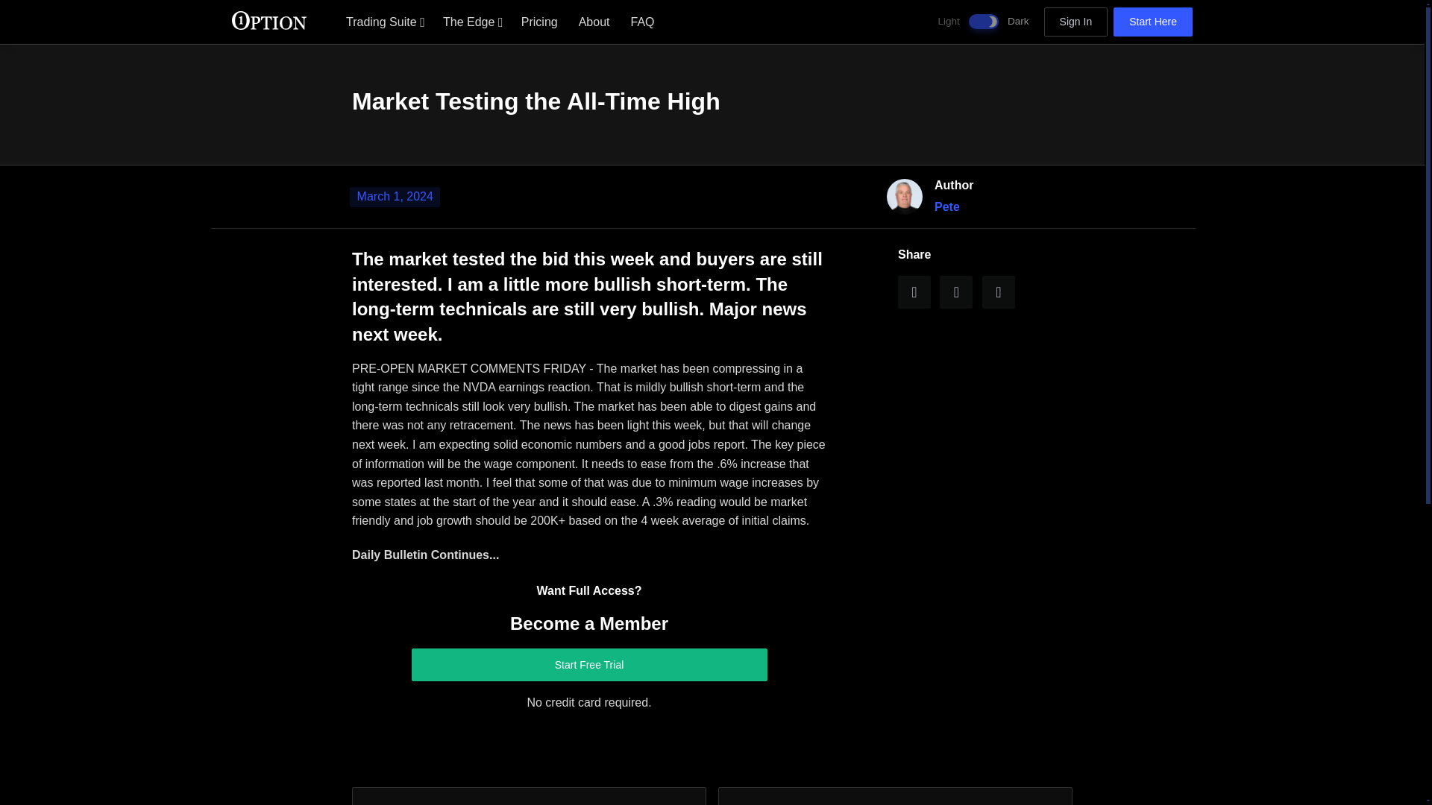 This screenshot has width=1432, height=805. Describe the element at coordinates (383, 21) in the screenshot. I see `Trading Suite` at that location.